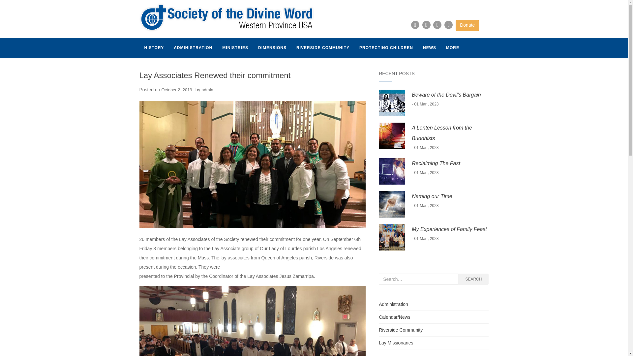 The height and width of the screenshot is (356, 633). What do you see at coordinates (449, 229) in the screenshot?
I see `My Experiences of Family Feast` at bounding box center [449, 229].